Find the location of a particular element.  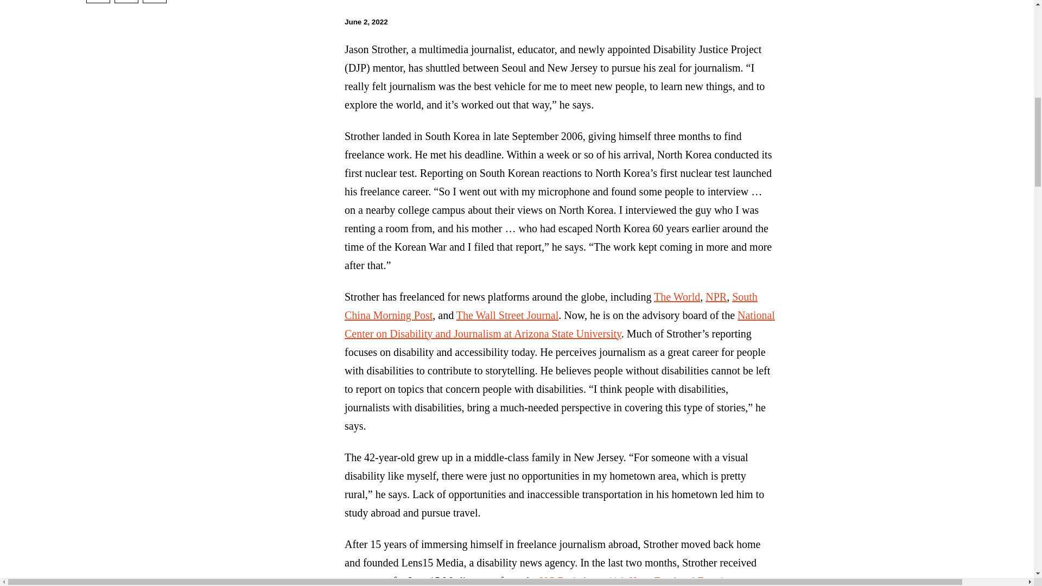

The Wall Street Journal is located at coordinates (507, 315).